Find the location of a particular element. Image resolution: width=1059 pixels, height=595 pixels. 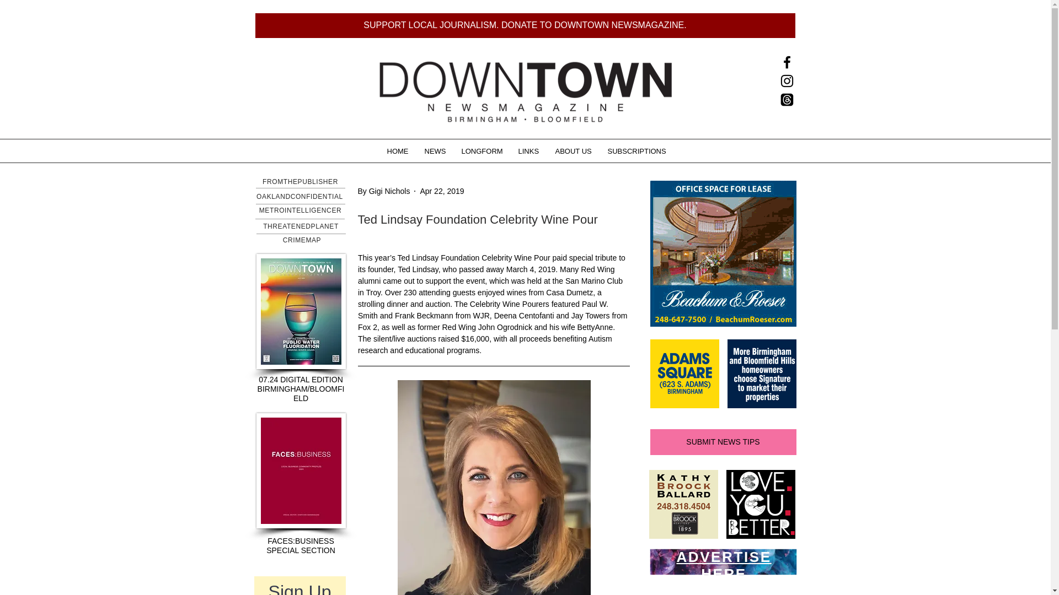

SUPPORT LOCAL JOURNALISM. DONATE TO DOWNTOWN NEWSMAGAZINE. is located at coordinates (525, 25).